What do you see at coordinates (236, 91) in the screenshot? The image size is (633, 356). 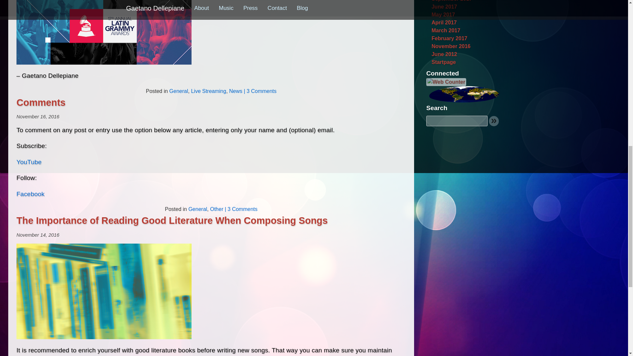 I see `News` at bounding box center [236, 91].